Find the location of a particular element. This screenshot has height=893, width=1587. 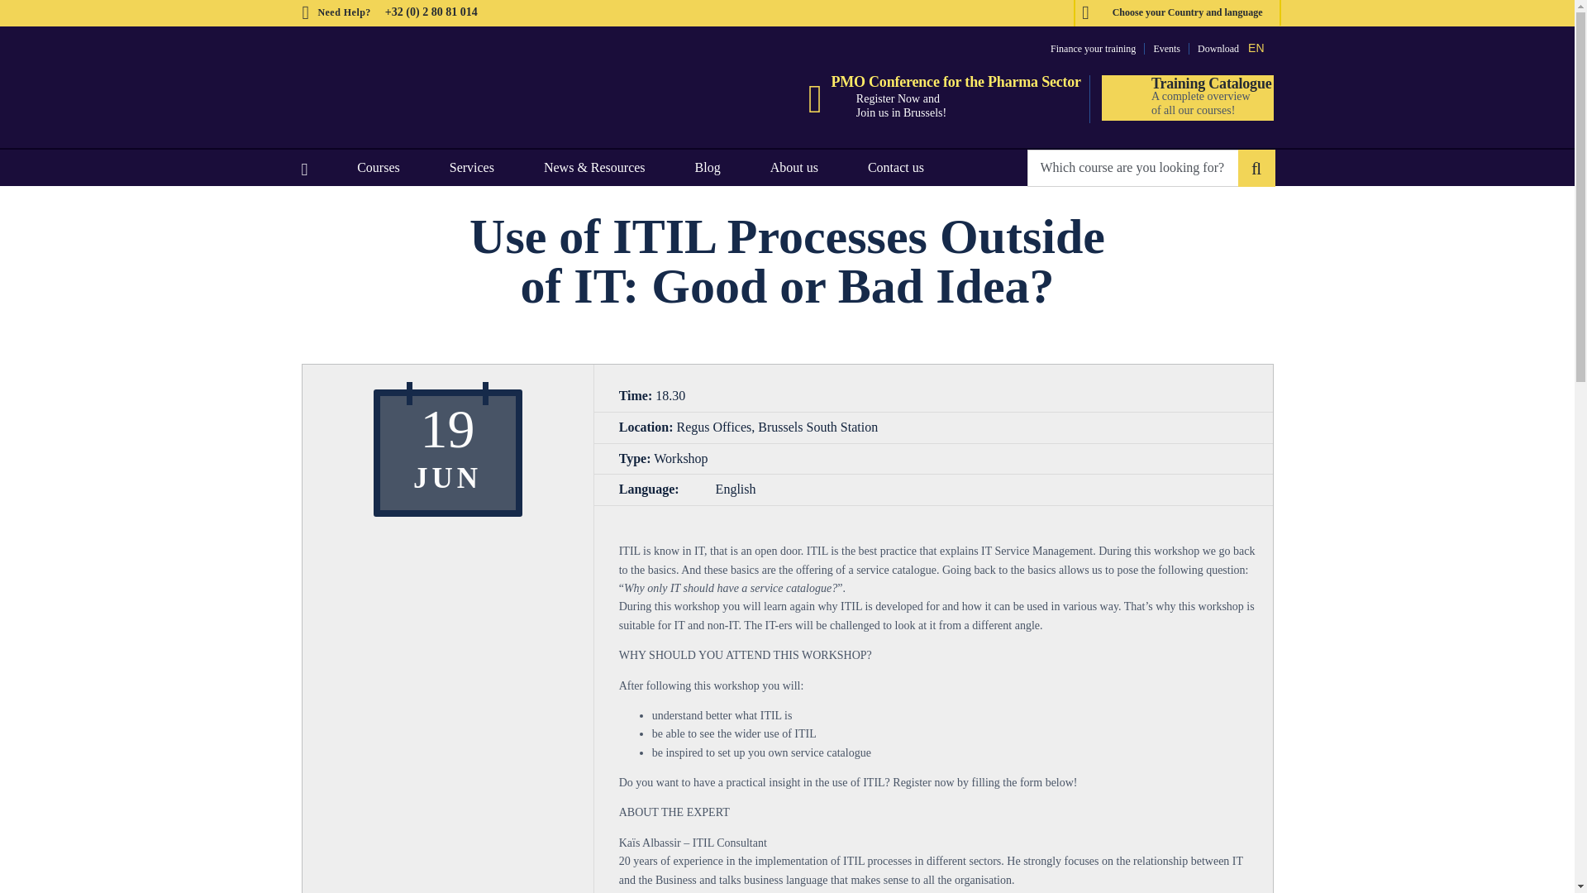

Finance your training is located at coordinates (1093, 48).